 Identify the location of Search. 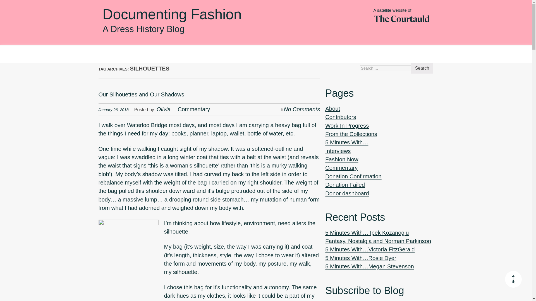
(422, 68).